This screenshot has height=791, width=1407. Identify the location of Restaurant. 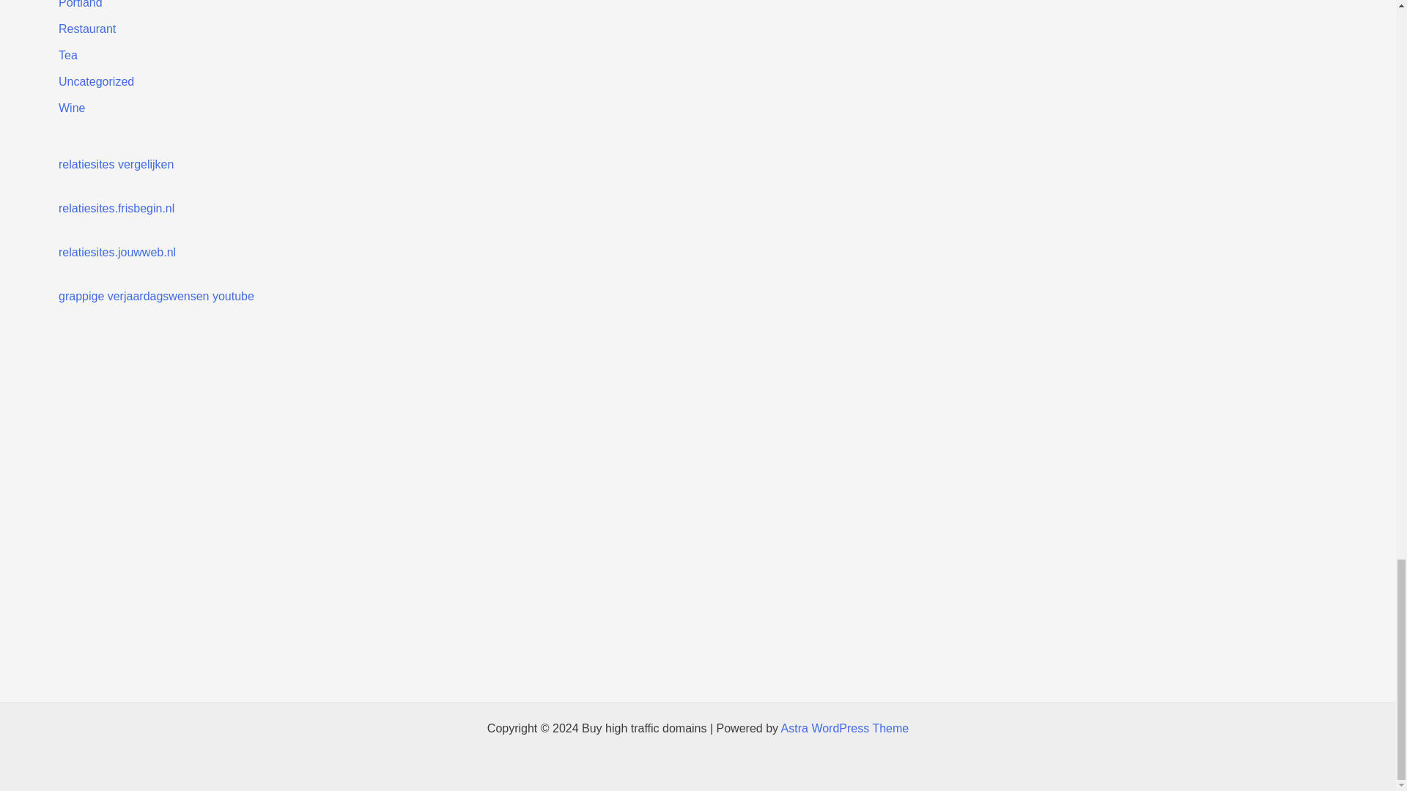
(86, 29).